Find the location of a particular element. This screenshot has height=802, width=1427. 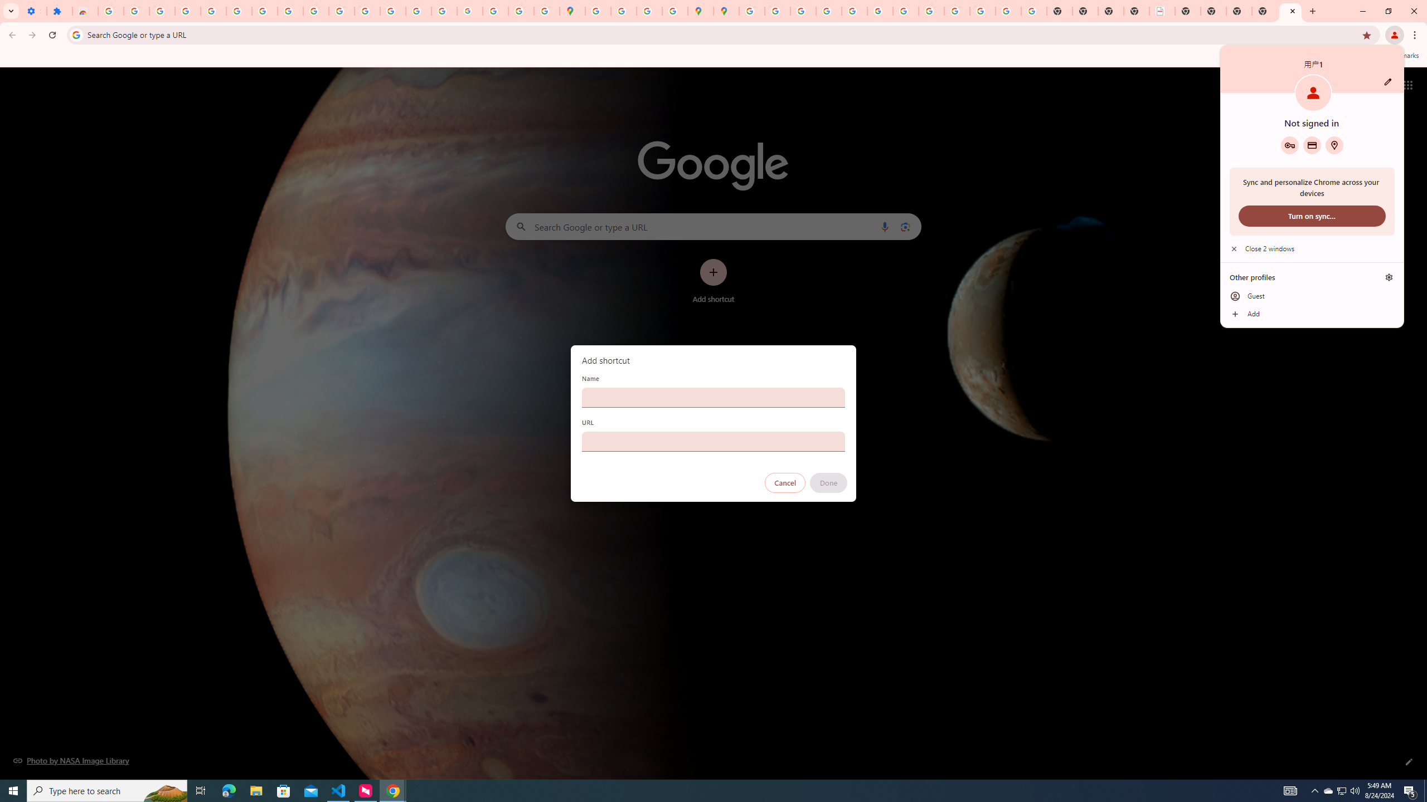

AutomationID: 4105 is located at coordinates (1290, 791).